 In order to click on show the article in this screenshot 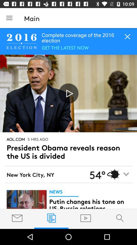, I will do `click(26, 199)`.